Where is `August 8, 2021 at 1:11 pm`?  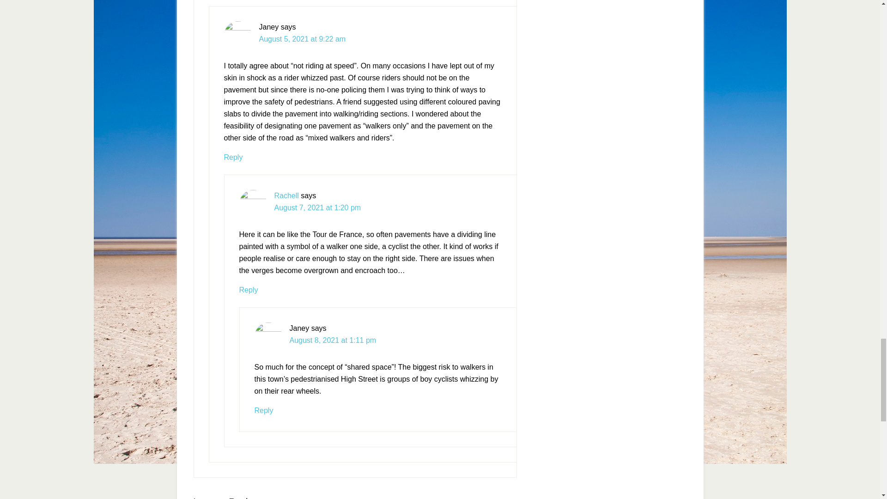
August 8, 2021 at 1:11 pm is located at coordinates (333, 340).